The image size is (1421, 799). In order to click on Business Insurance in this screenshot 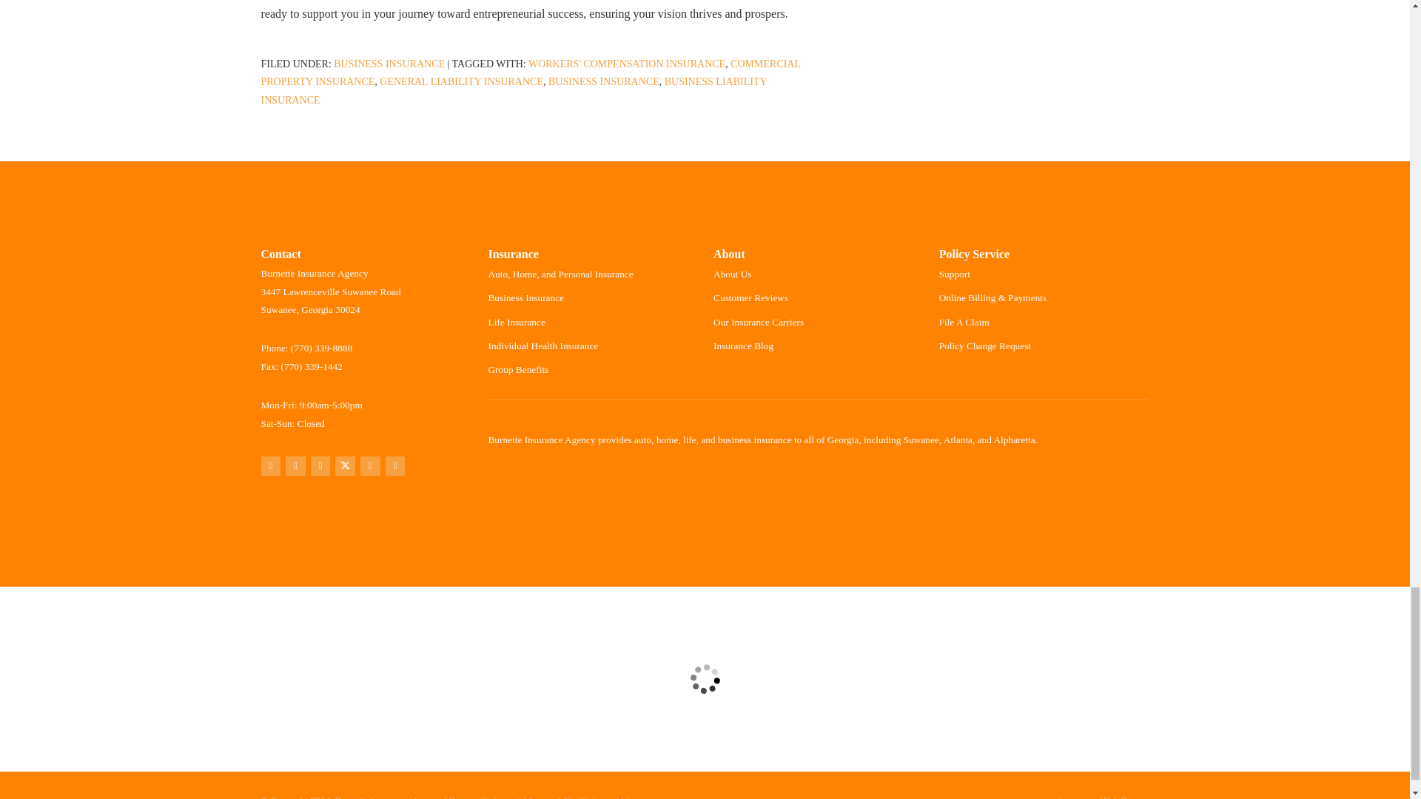, I will do `click(604, 81)`.